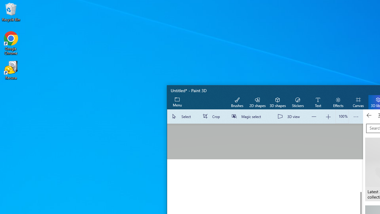  What do you see at coordinates (248, 117) in the screenshot?
I see `Magic select` at bounding box center [248, 117].